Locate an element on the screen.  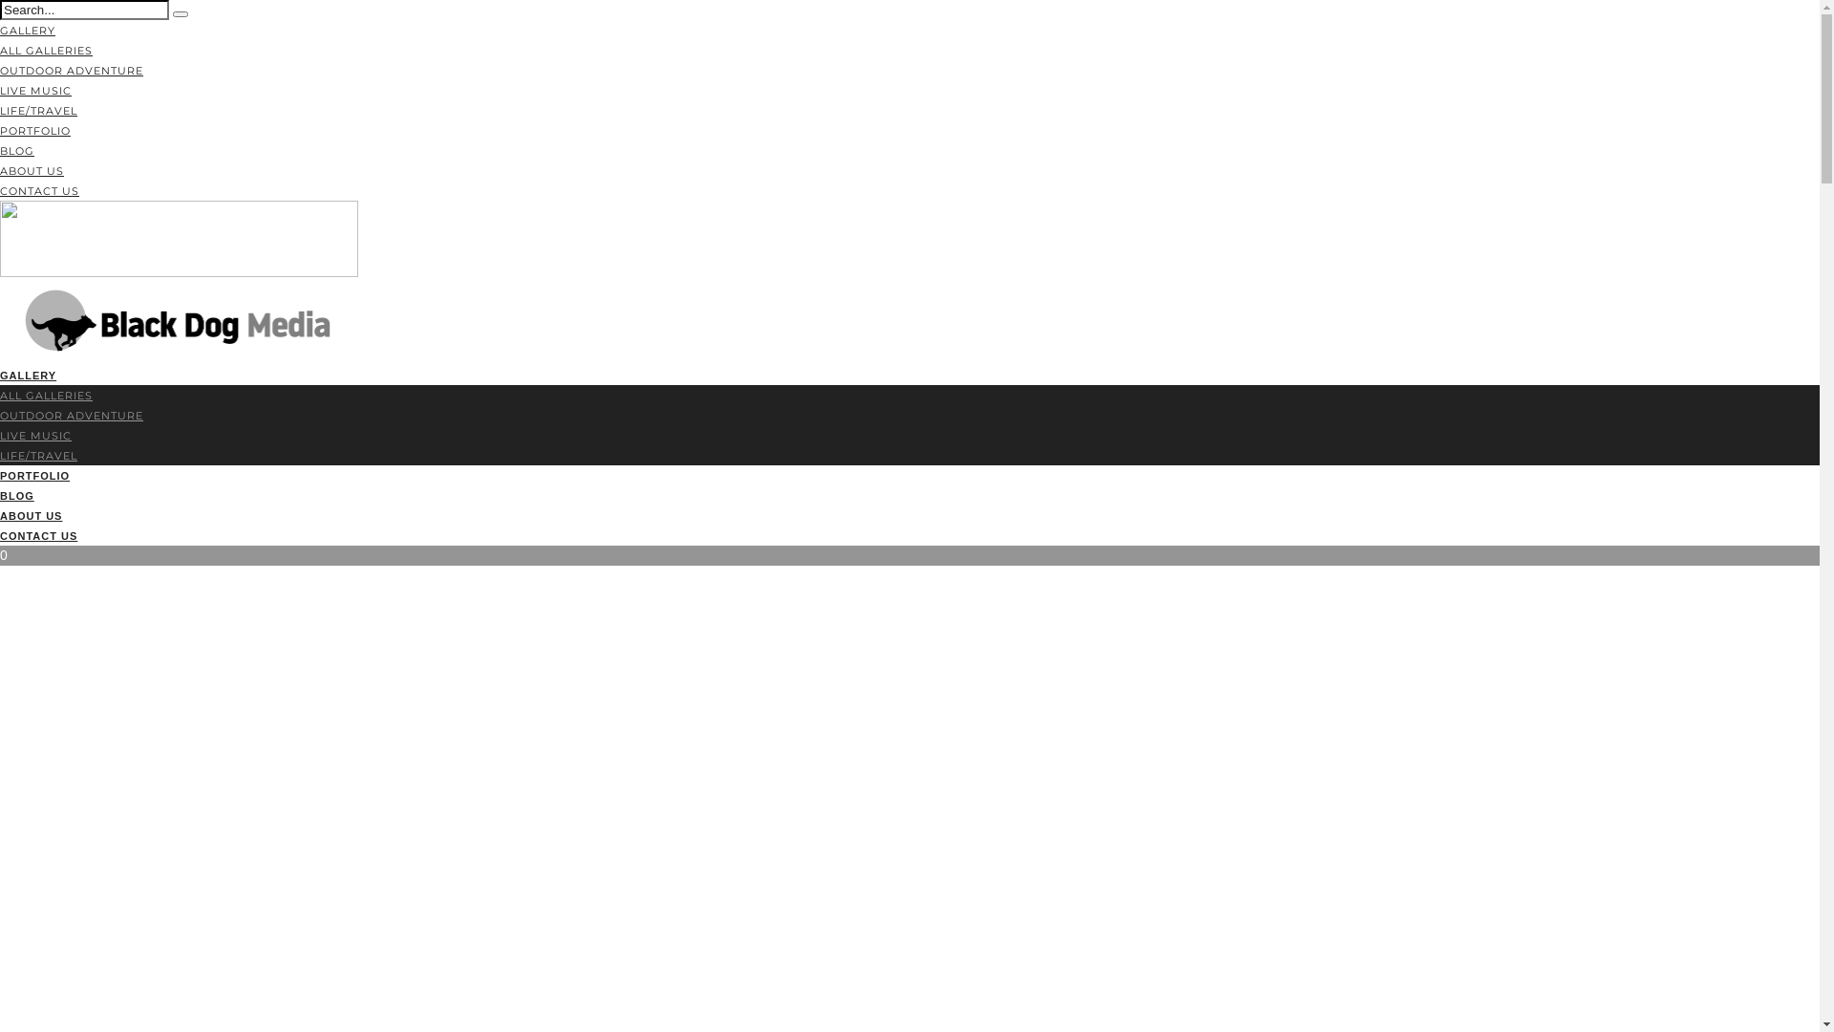
ALL GALLERIES is located at coordinates (46, 51).